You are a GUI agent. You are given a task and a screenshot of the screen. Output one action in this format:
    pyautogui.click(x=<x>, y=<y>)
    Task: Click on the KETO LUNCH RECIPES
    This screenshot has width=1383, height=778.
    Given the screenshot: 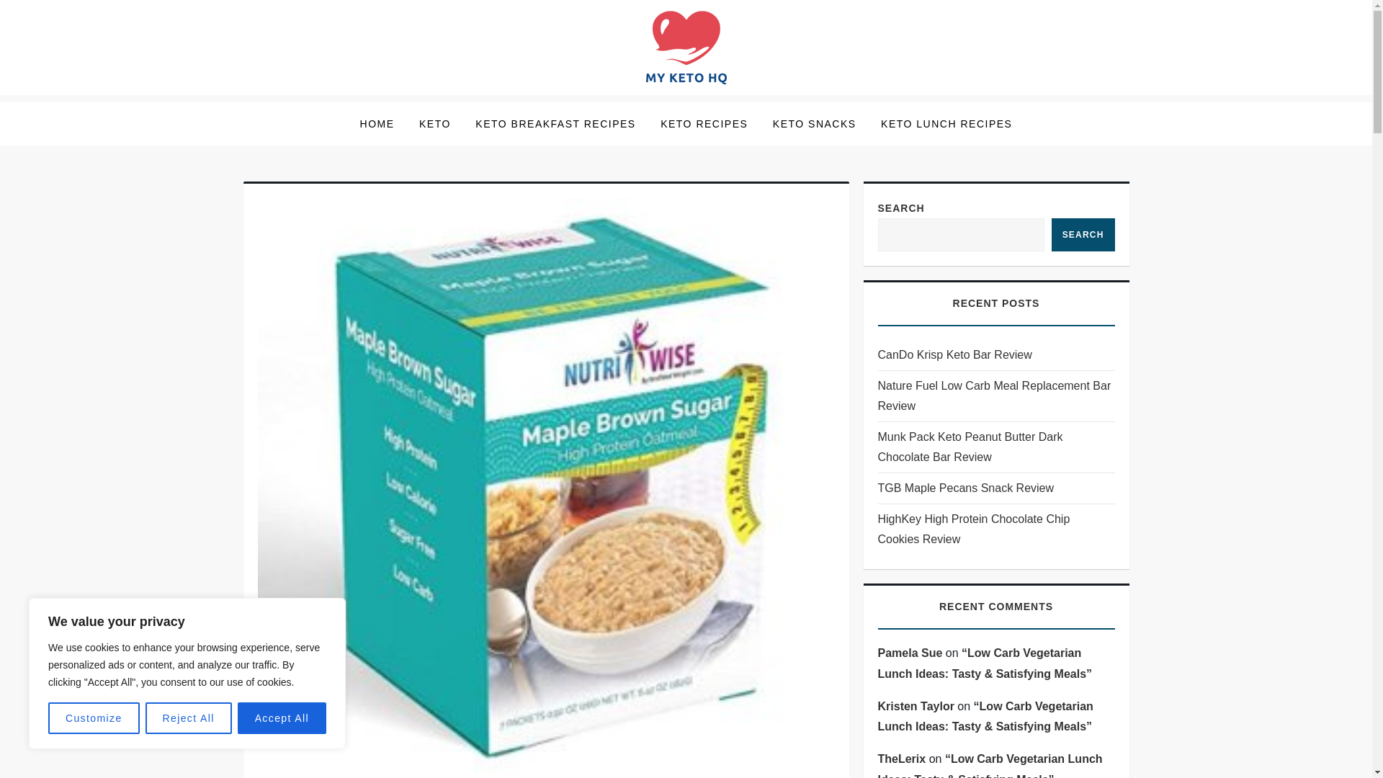 What is the action you would take?
    pyautogui.click(x=946, y=123)
    